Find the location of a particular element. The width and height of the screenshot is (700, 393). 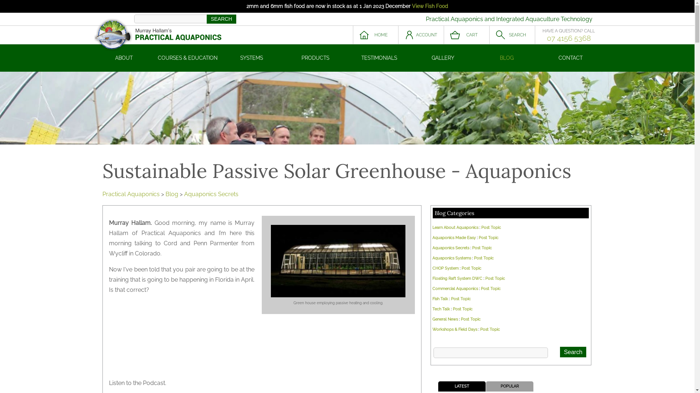

Post Topic is located at coordinates (463, 309).